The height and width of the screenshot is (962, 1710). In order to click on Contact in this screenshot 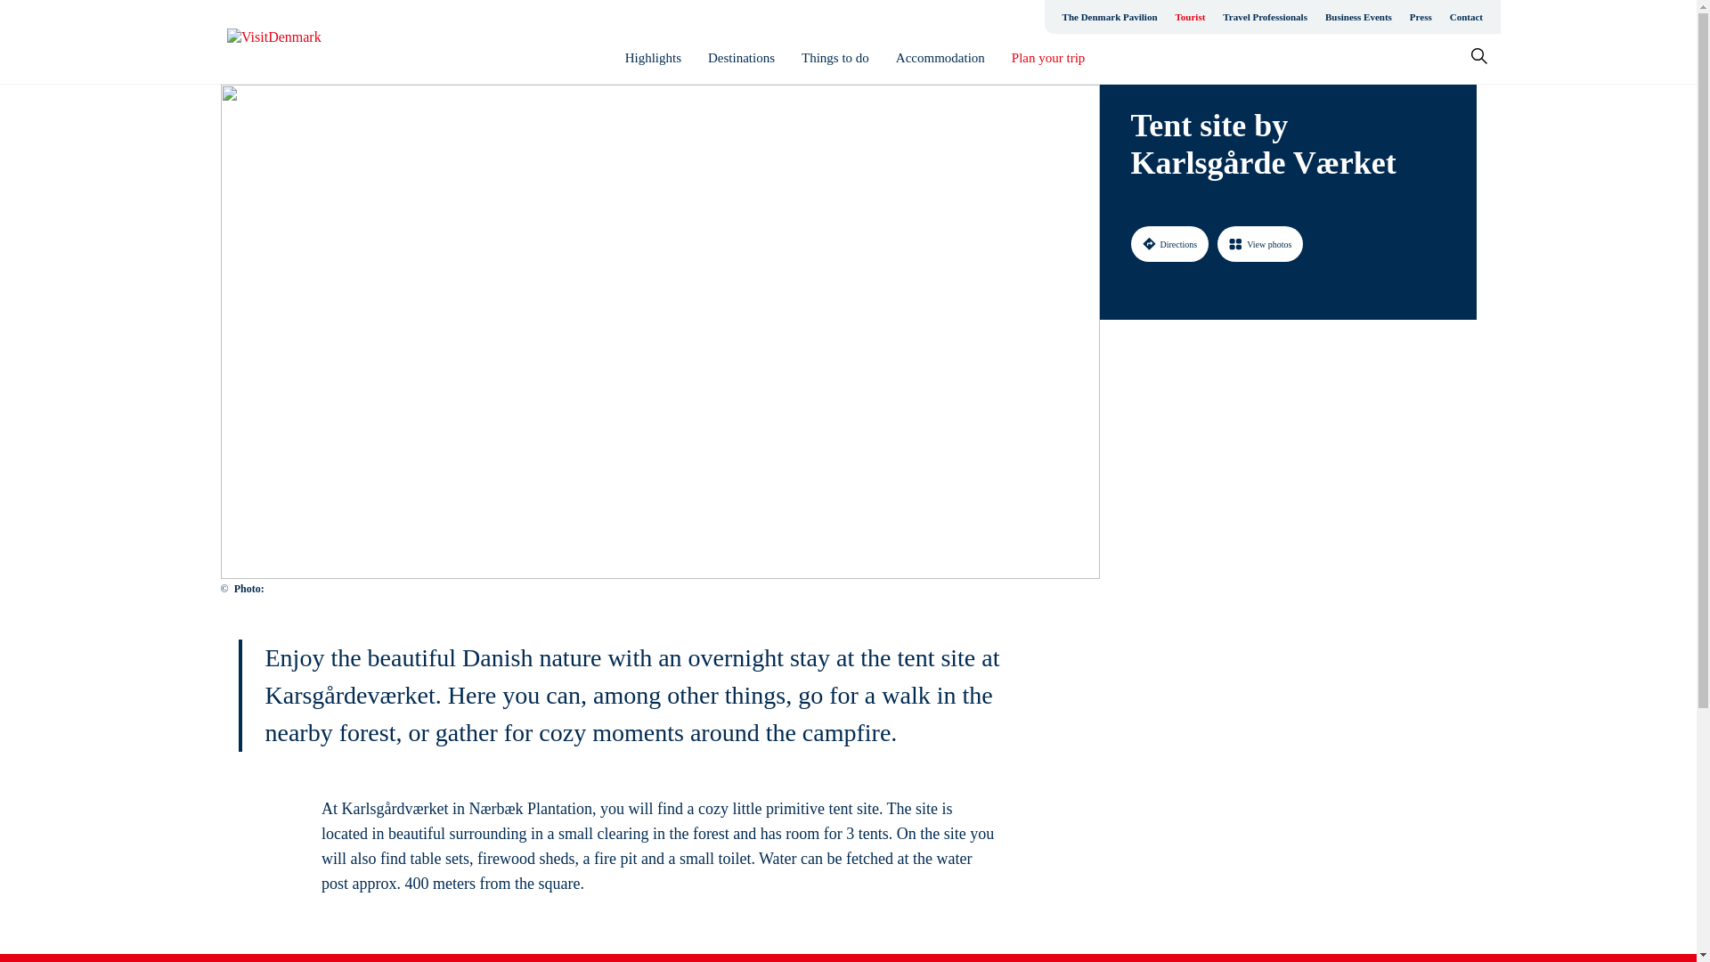, I will do `click(1466, 16)`.